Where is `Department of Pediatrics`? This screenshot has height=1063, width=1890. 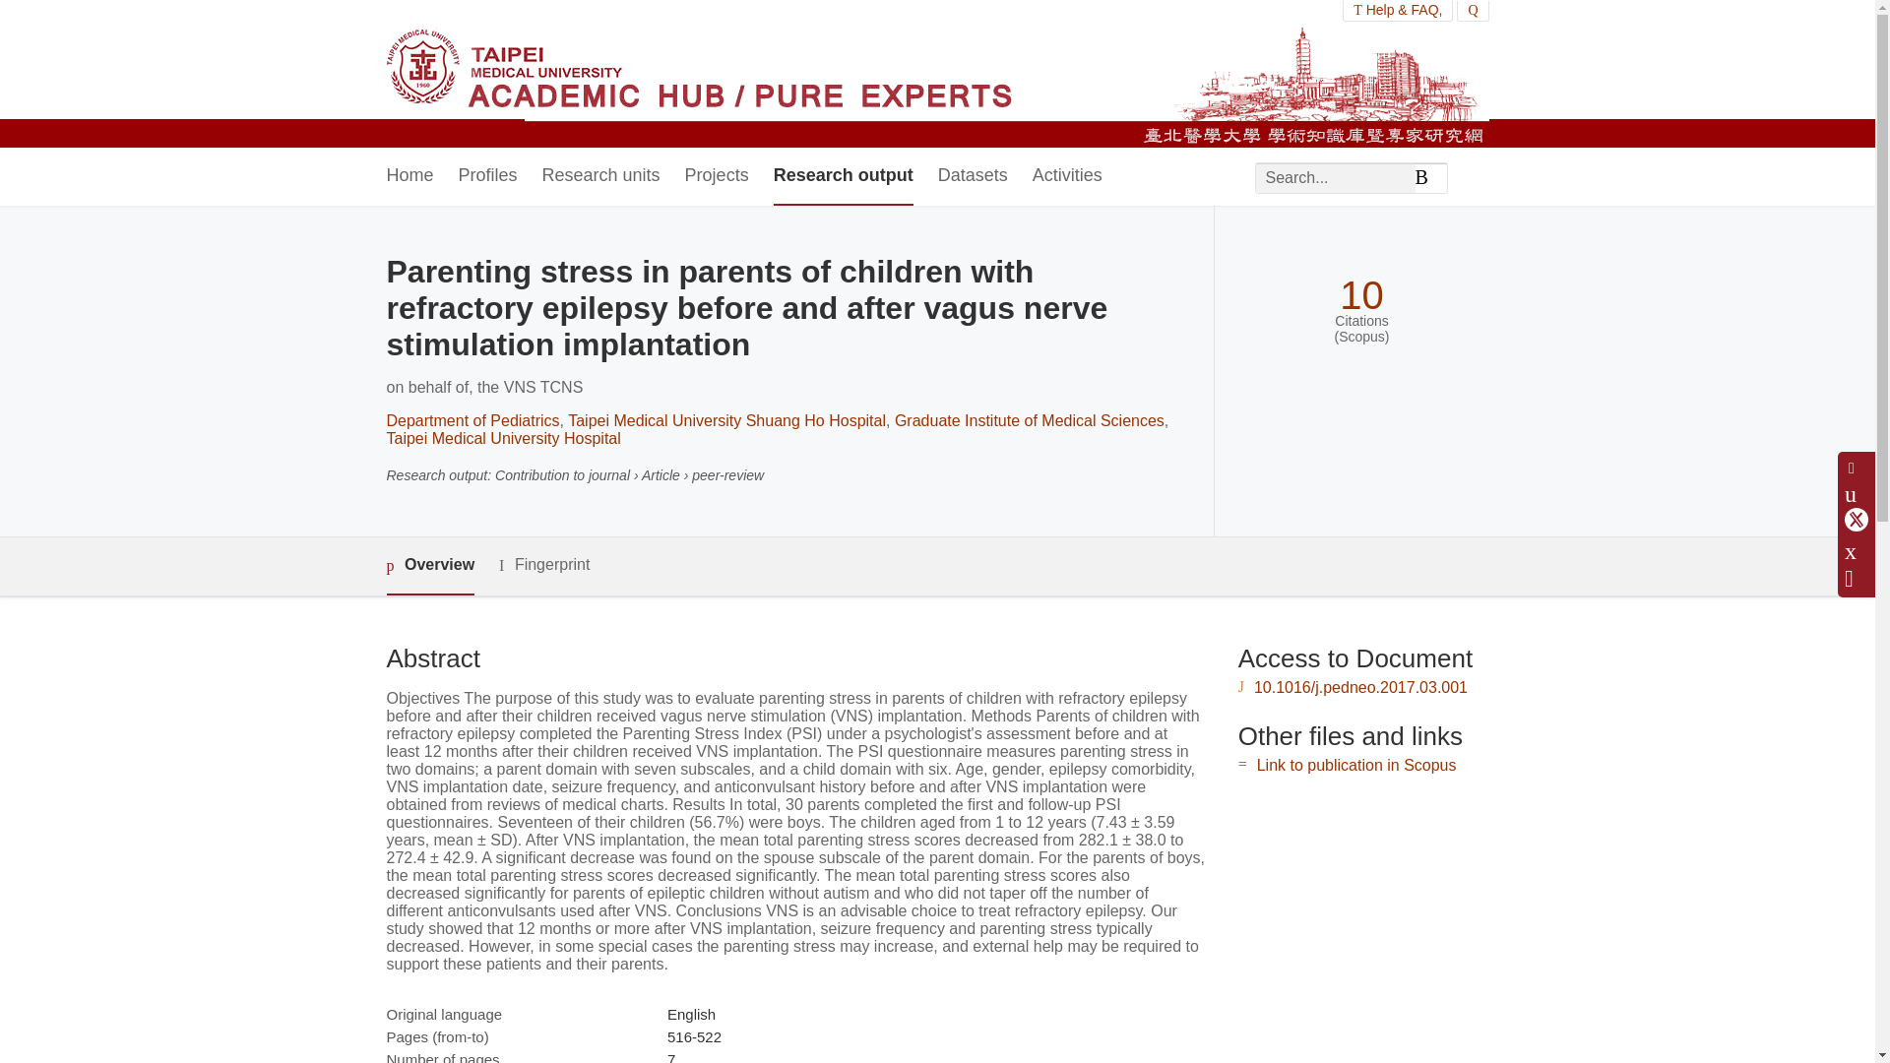
Department of Pediatrics is located at coordinates (472, 421).